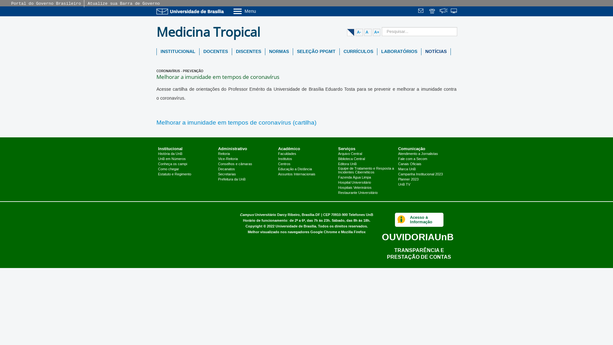 This screenshot has width=613, height=345. Describe the element at coordinates (352, 159) in the screenshot. I see `Biblioteca Central` at that location.